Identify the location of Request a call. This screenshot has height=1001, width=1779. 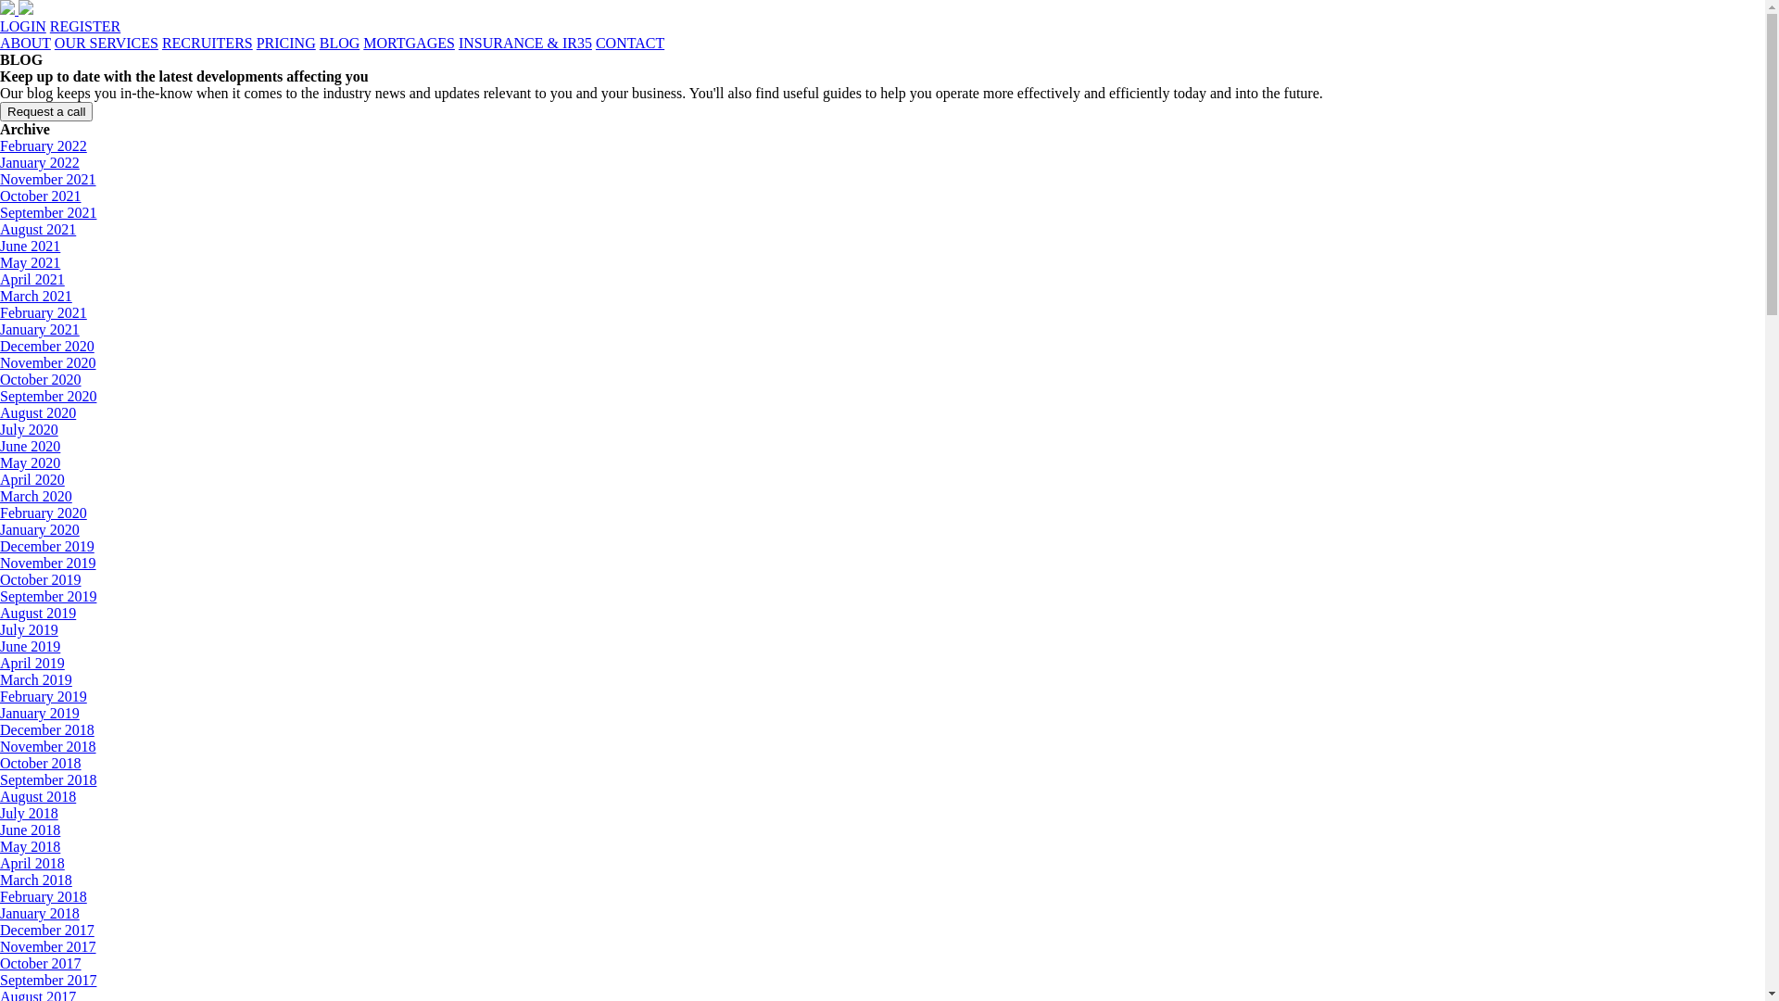
(46, 111).